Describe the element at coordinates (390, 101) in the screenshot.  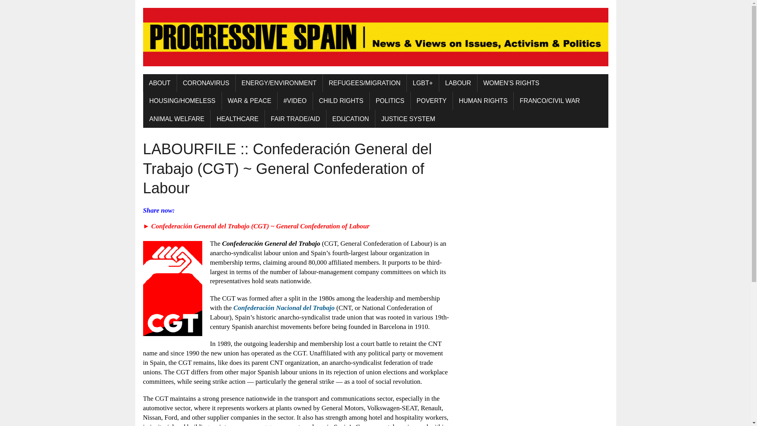
I see `POLITICS` at that location.